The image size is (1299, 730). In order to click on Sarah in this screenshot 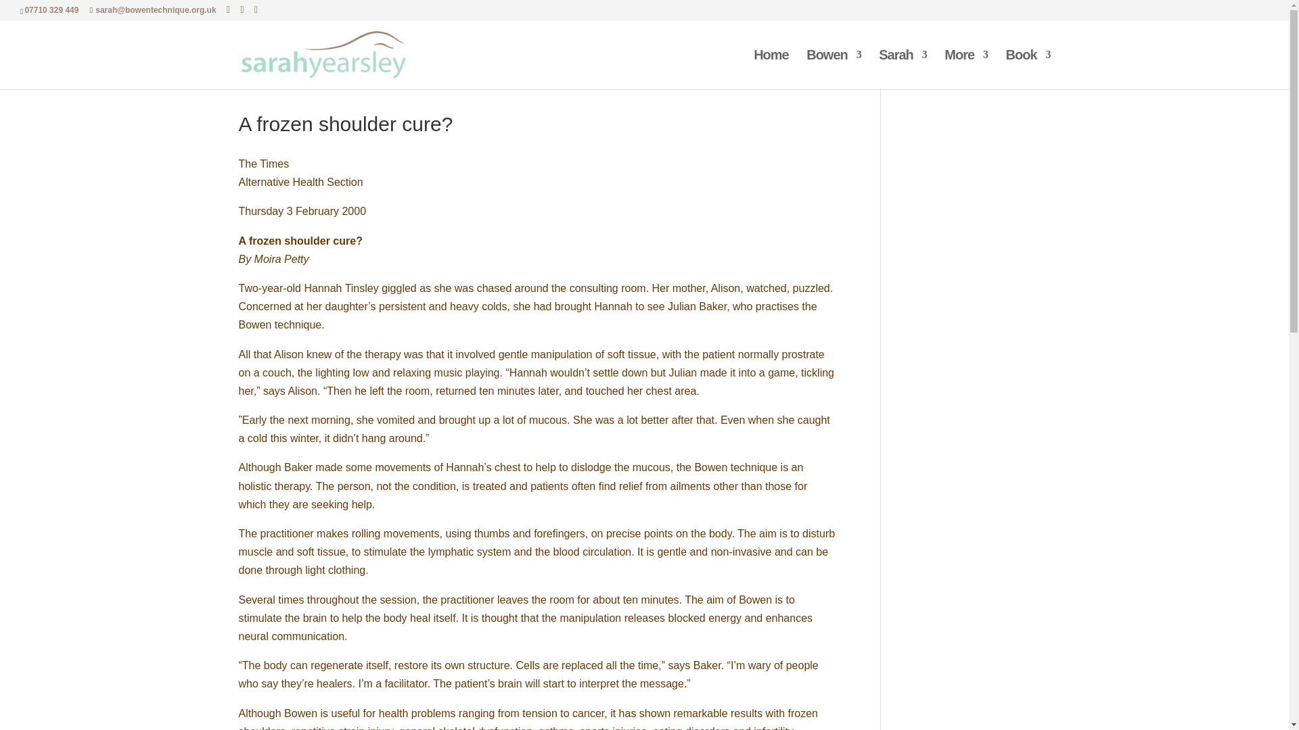, I will do `click(903, 69)`.